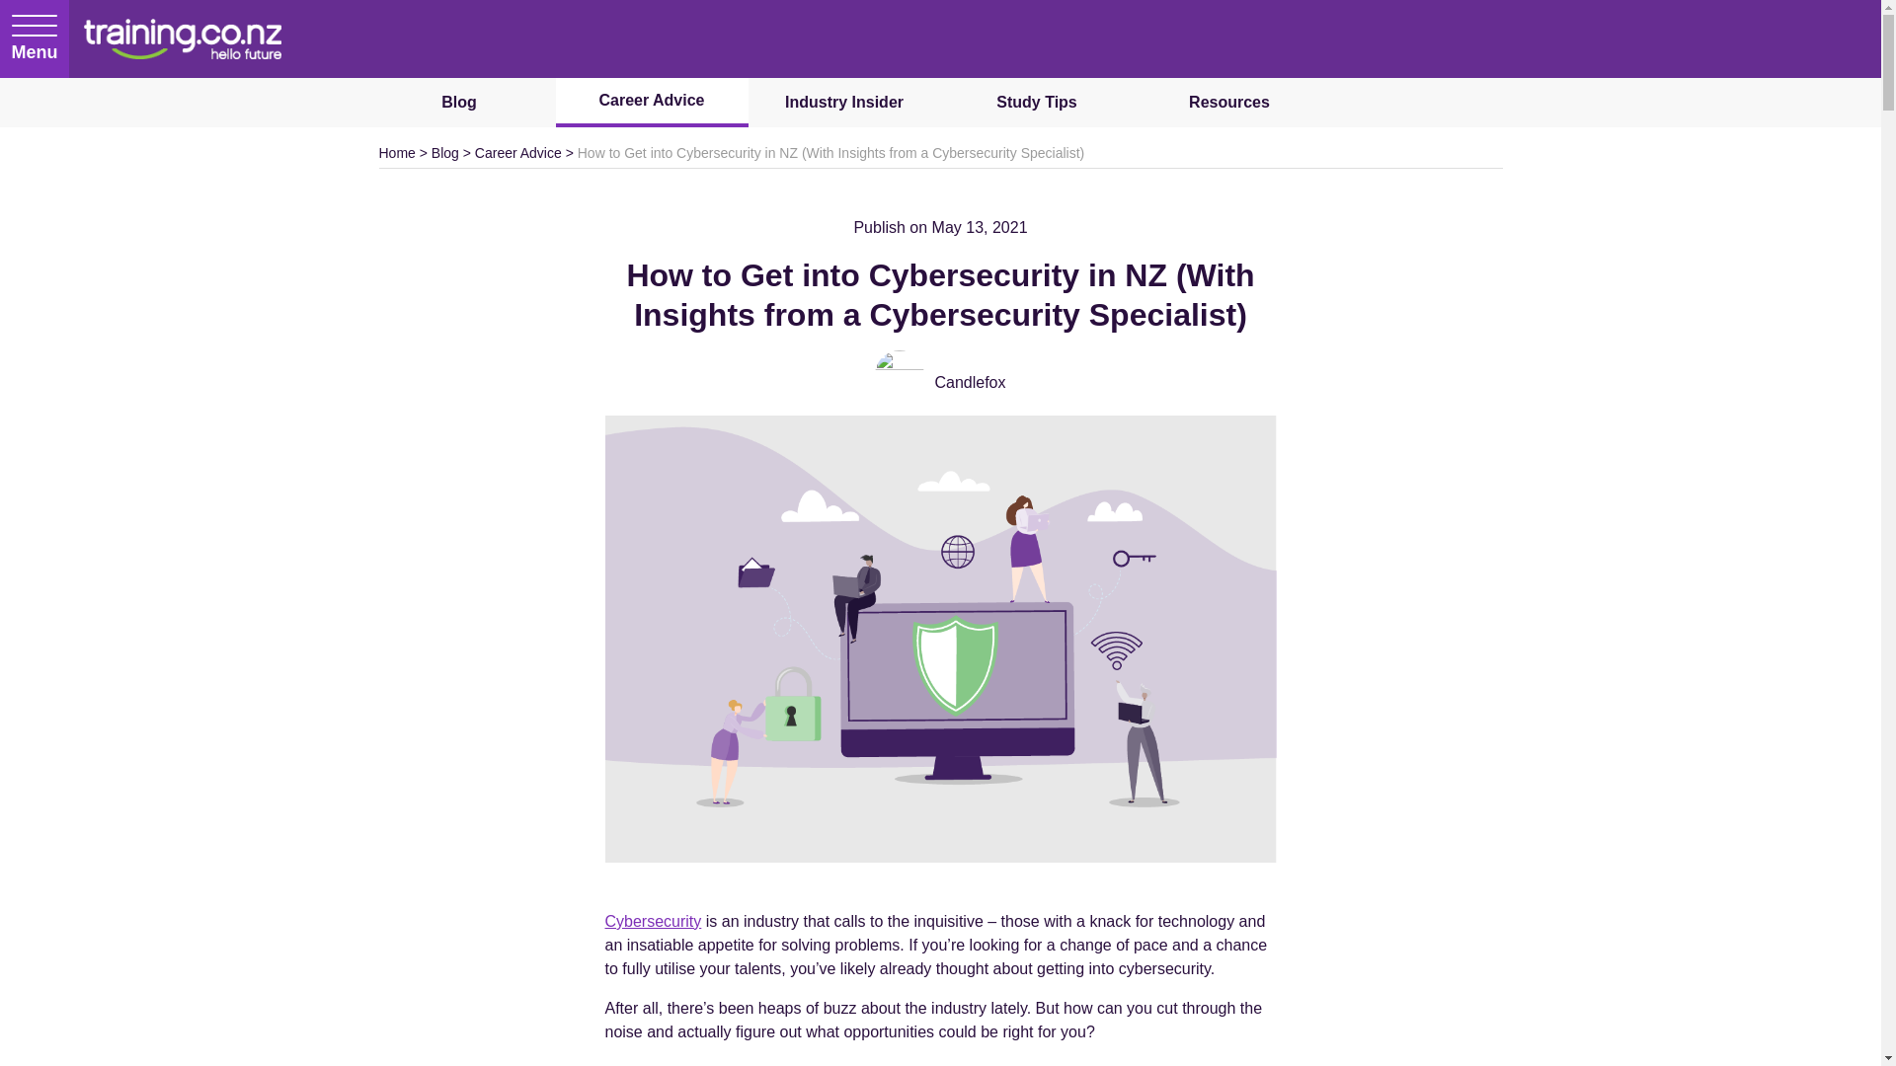 The height and width of the screenshot is (1066, 1896). Describe the element at coordinates (651, 102) in the screenshot. I see `Career Advice` at that location.